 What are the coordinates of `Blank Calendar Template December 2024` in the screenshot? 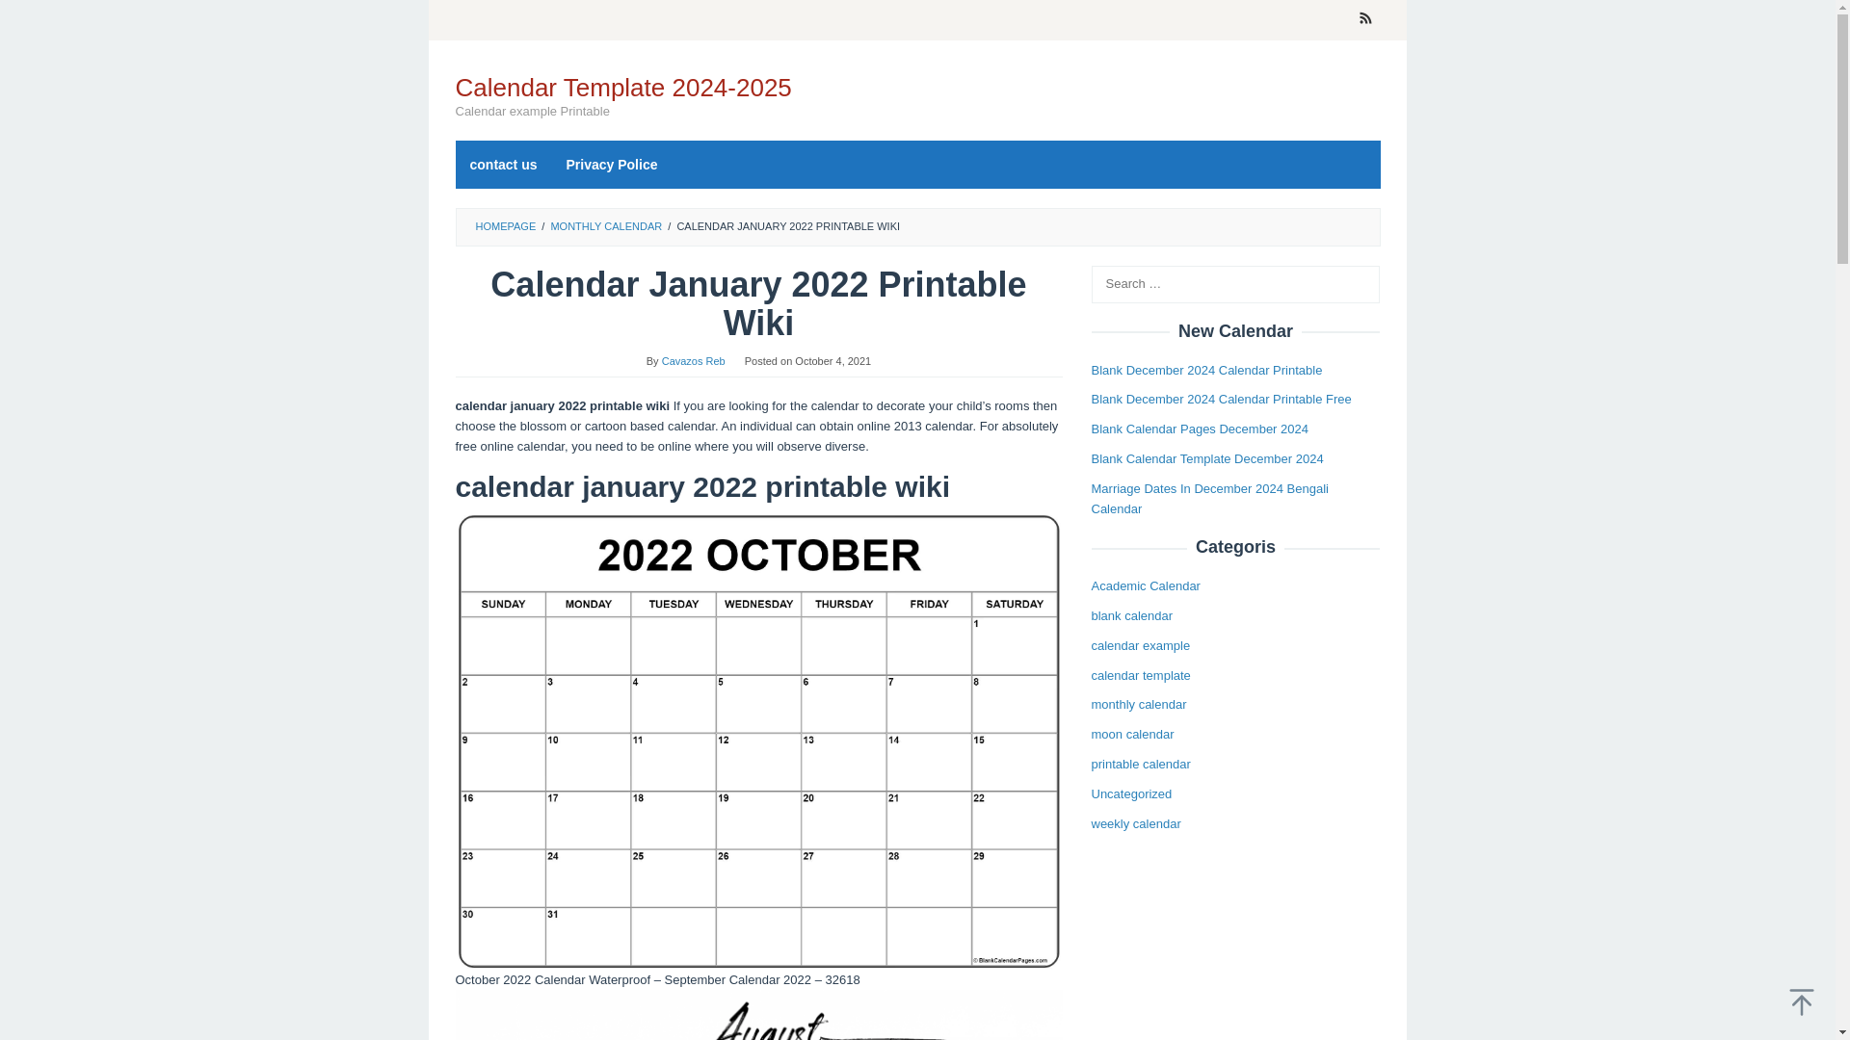 It's located at (1206, 458).